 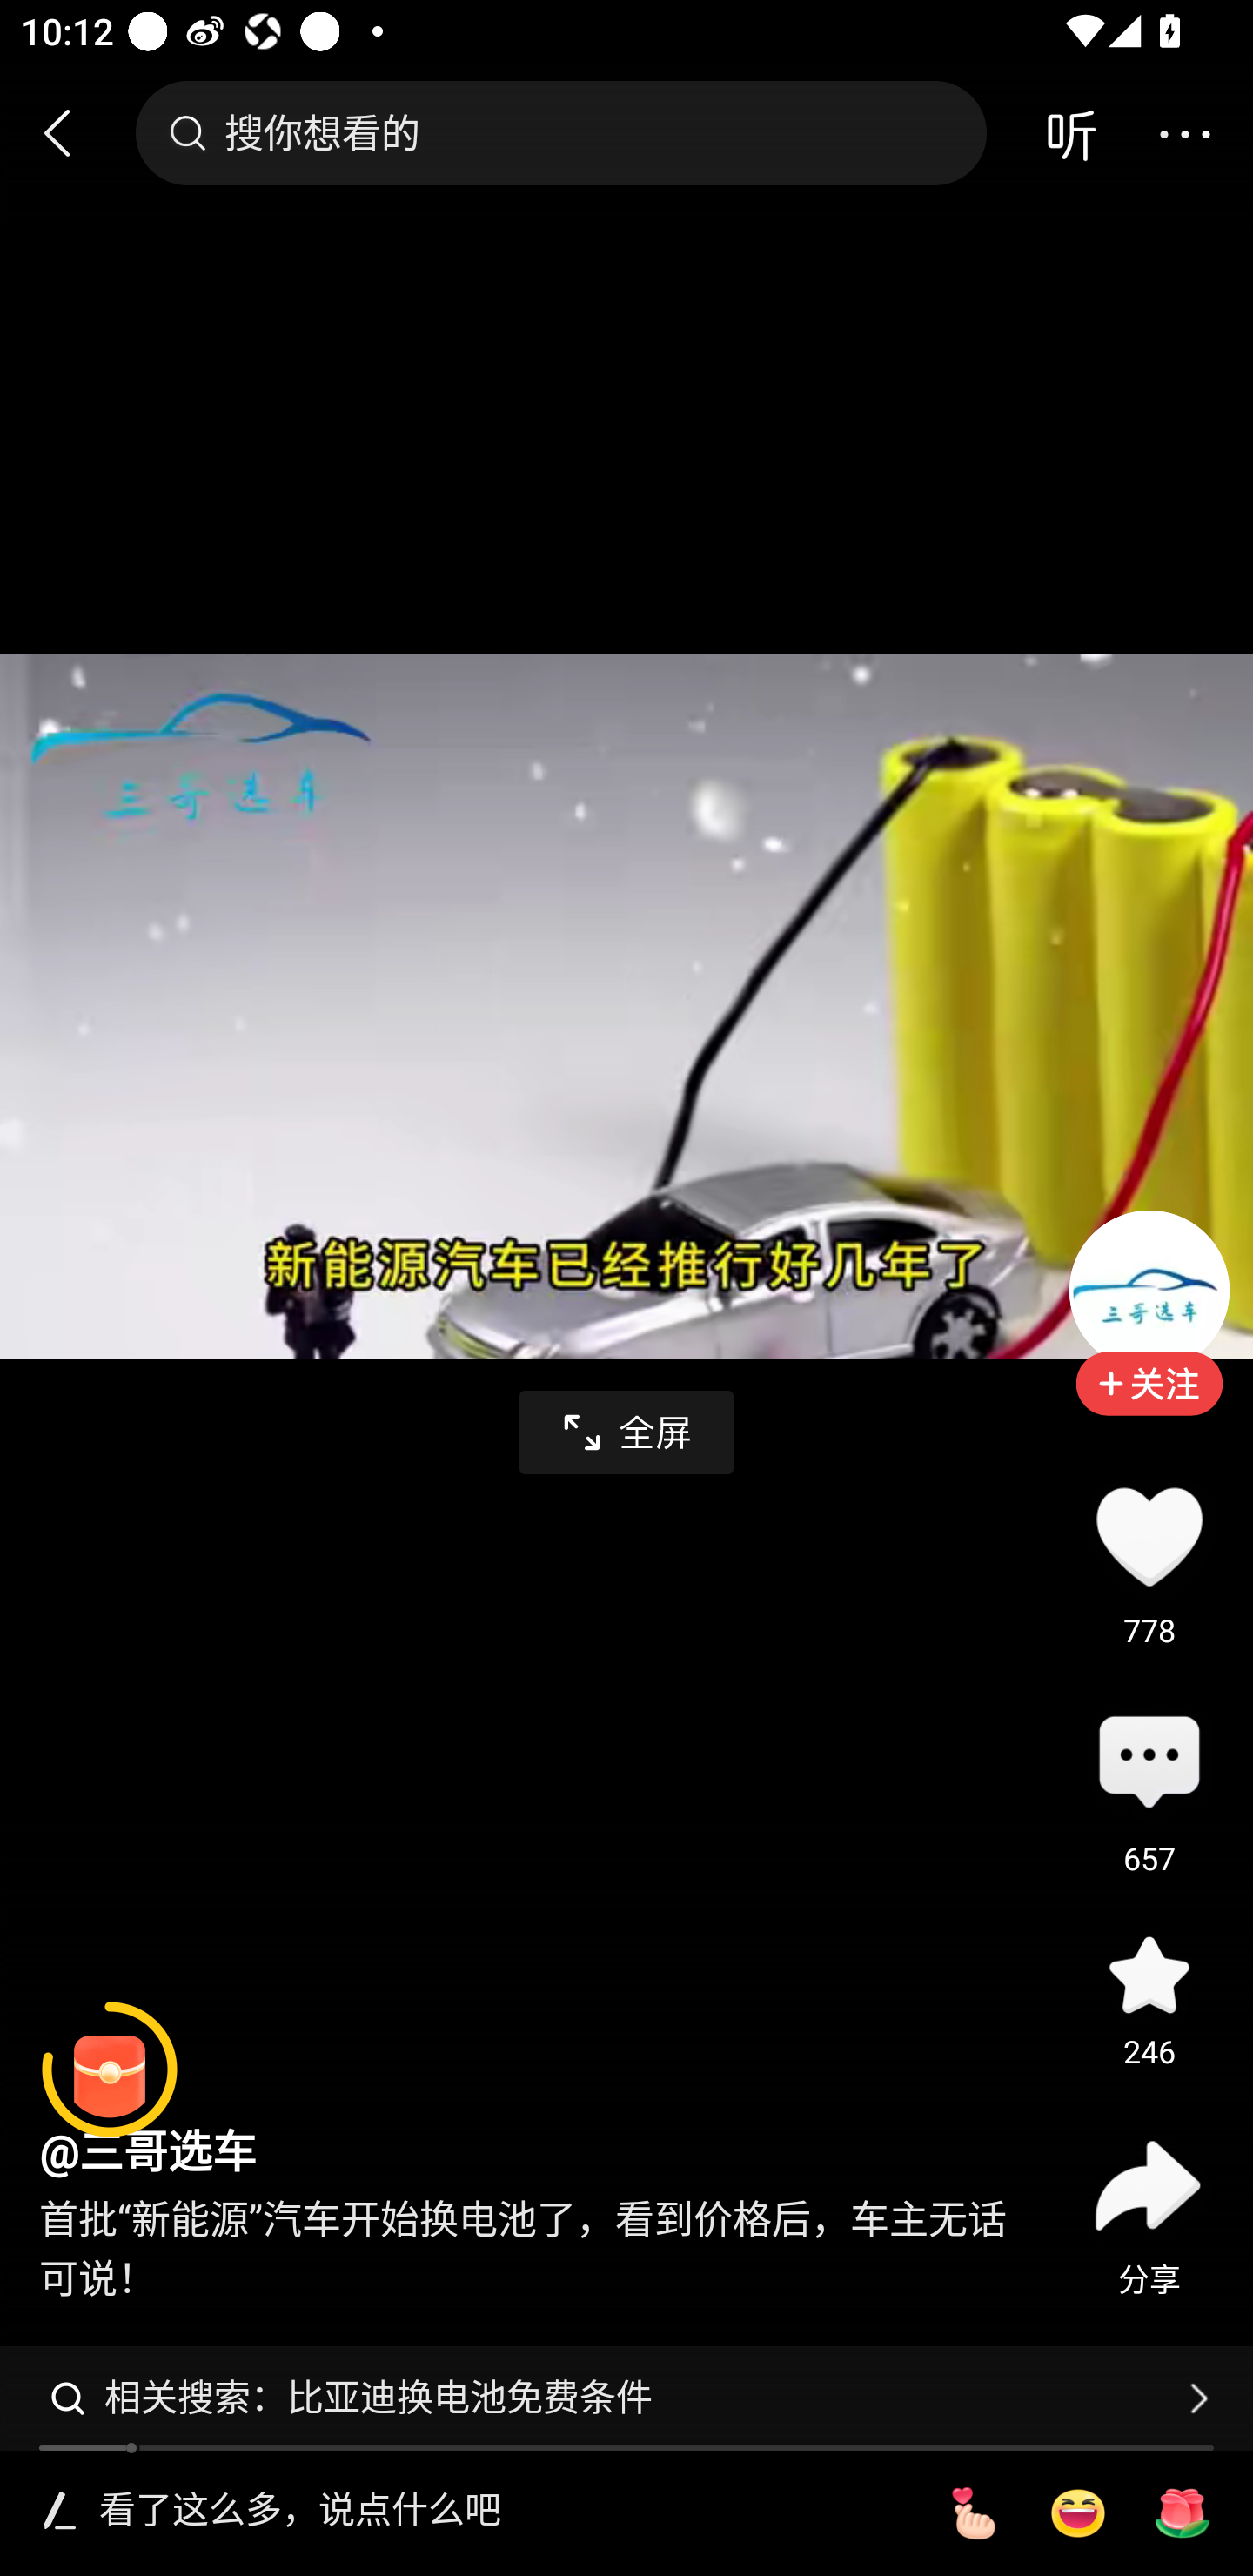 What do you see at coordinates (560, 132) in the screenshot?
I see `搜你想看的 搜索框，搜你想看的` at bounding box center [560, 132].